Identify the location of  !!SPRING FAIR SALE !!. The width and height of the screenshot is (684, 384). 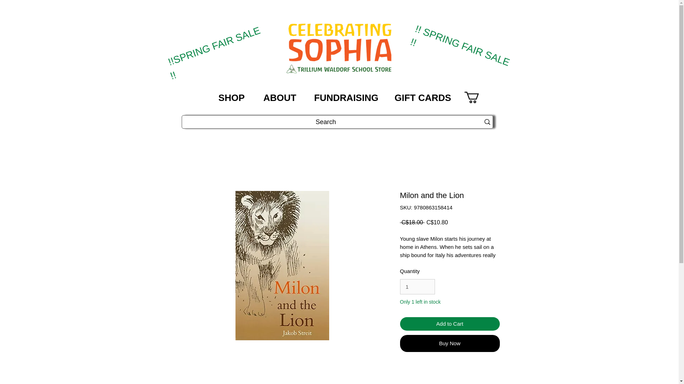
(214, 37).